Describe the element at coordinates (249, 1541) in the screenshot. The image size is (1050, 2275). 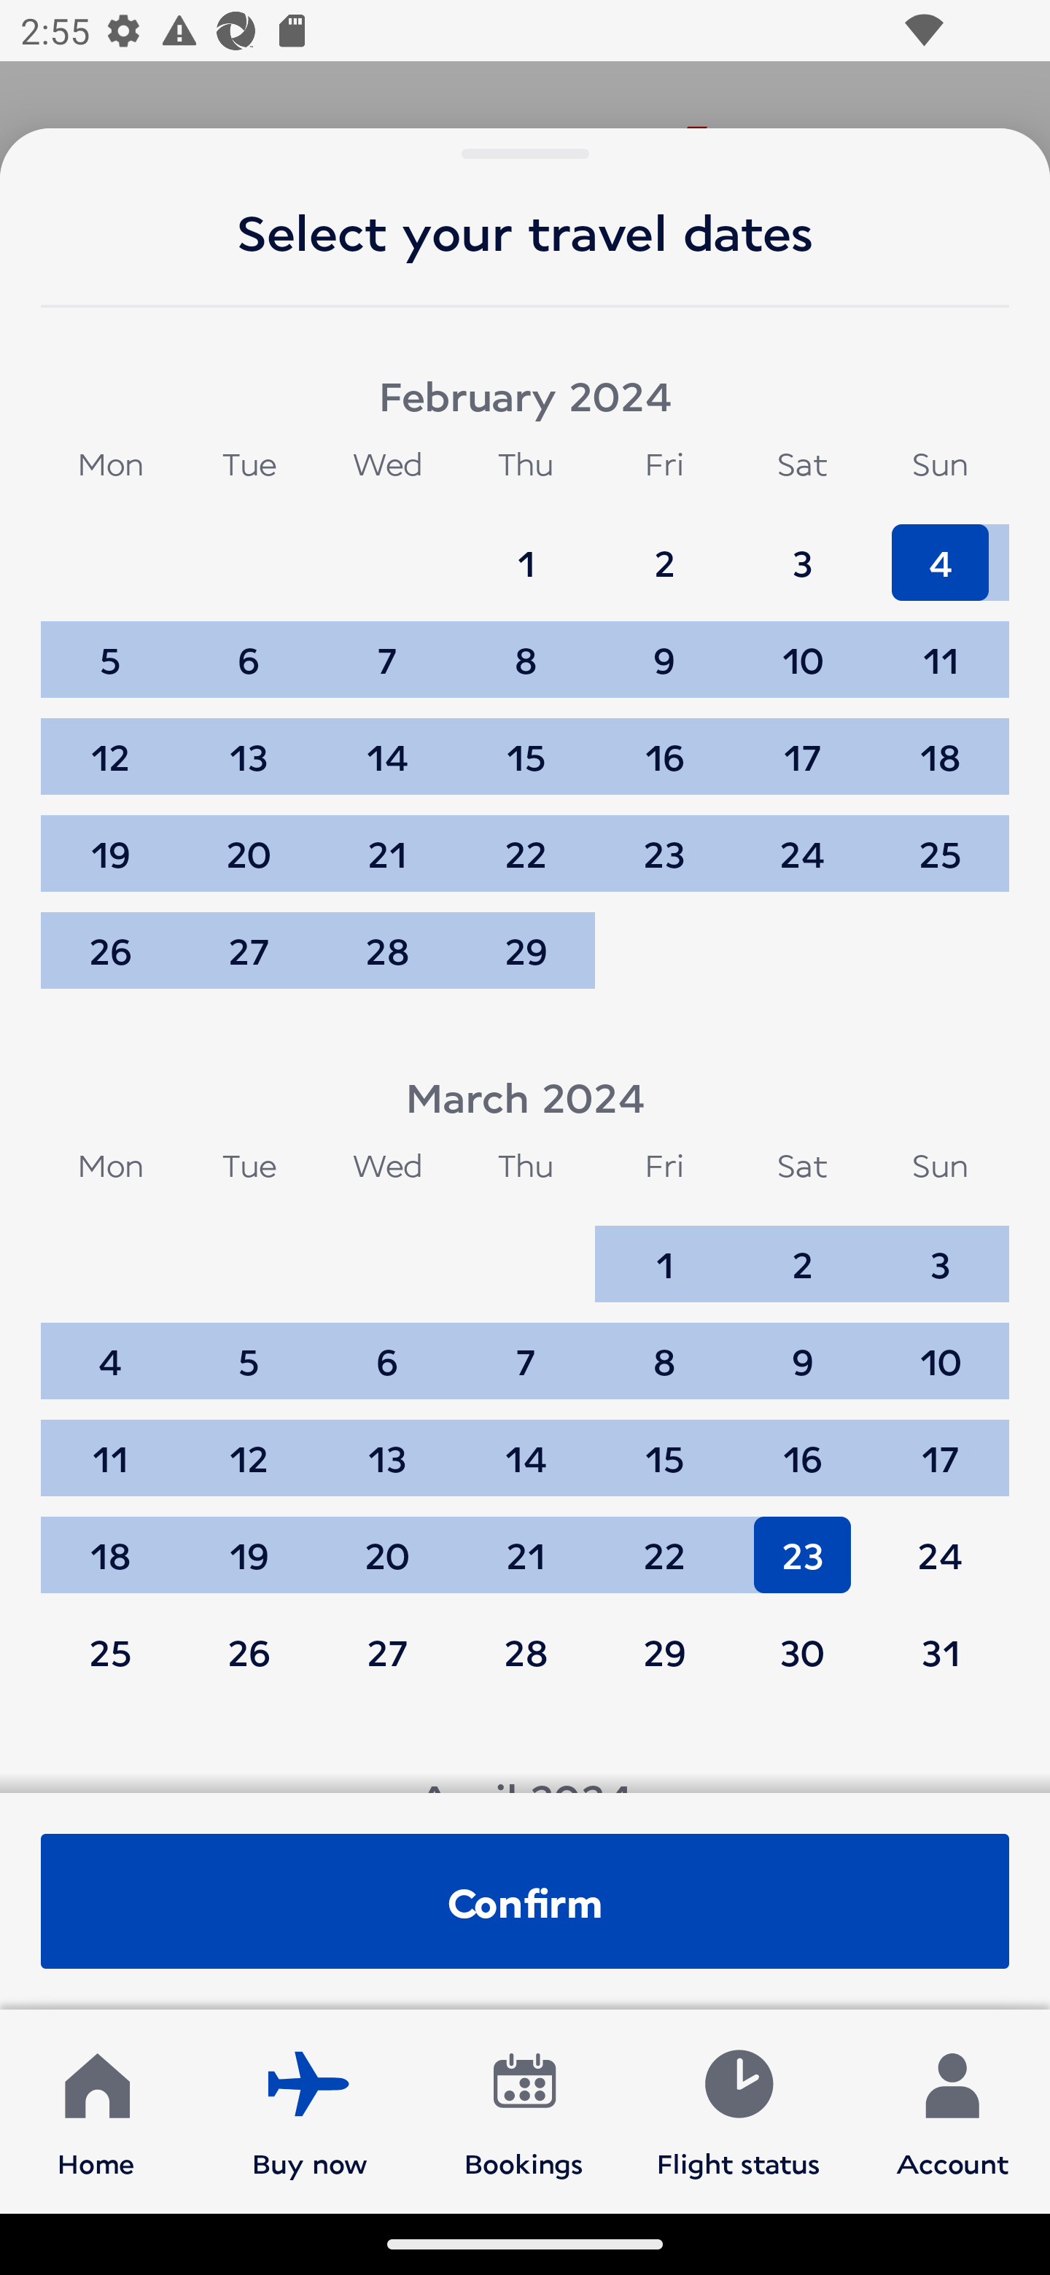
I see `19` at that location.